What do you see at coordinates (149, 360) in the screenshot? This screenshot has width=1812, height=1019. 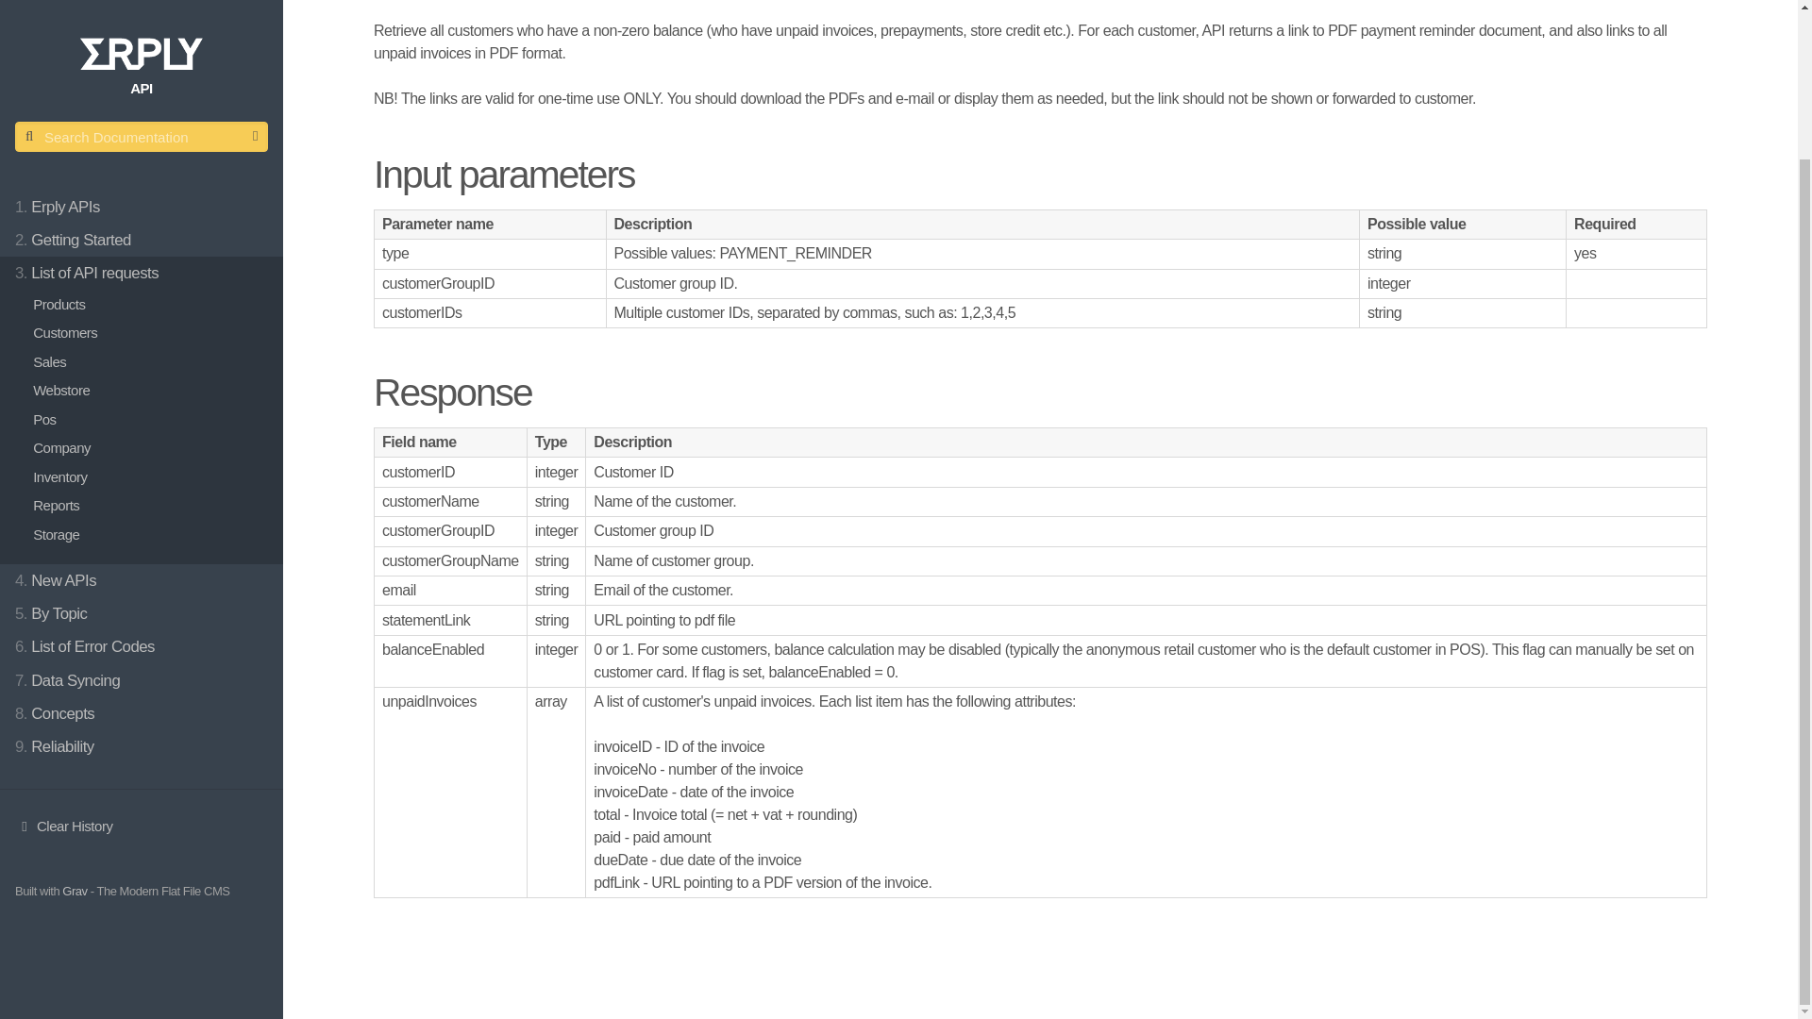 I see `Storage` at bounding box center [149, 360].